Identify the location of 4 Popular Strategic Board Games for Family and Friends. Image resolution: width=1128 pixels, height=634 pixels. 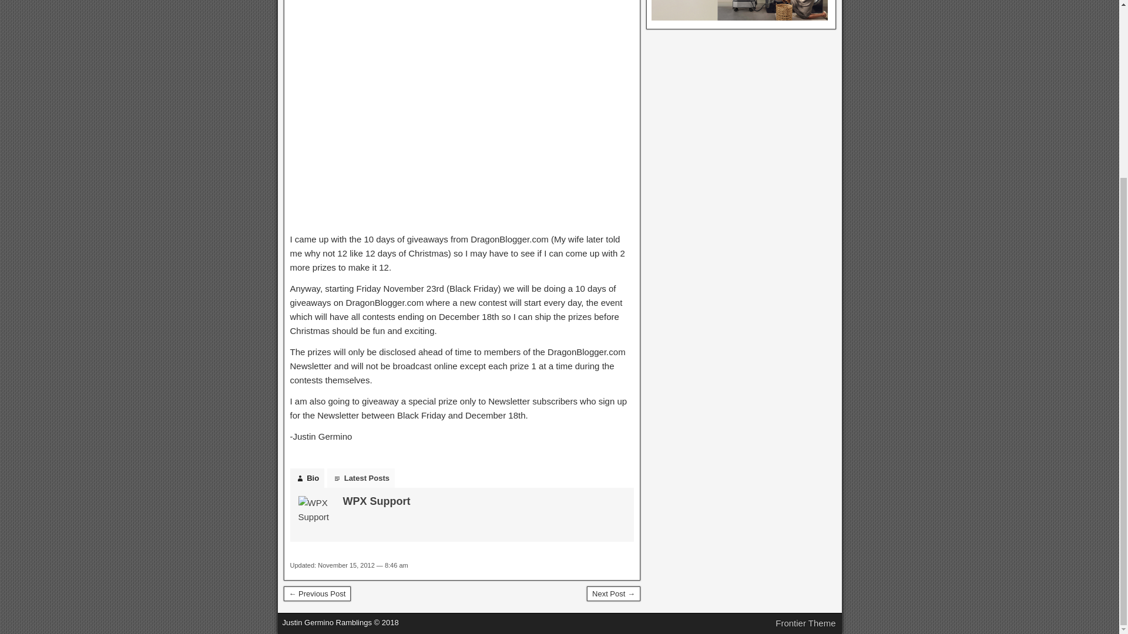
(613, 594).